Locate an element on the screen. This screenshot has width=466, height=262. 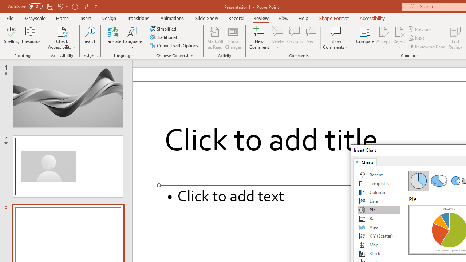
Reject is located at coordinates (399, 38).